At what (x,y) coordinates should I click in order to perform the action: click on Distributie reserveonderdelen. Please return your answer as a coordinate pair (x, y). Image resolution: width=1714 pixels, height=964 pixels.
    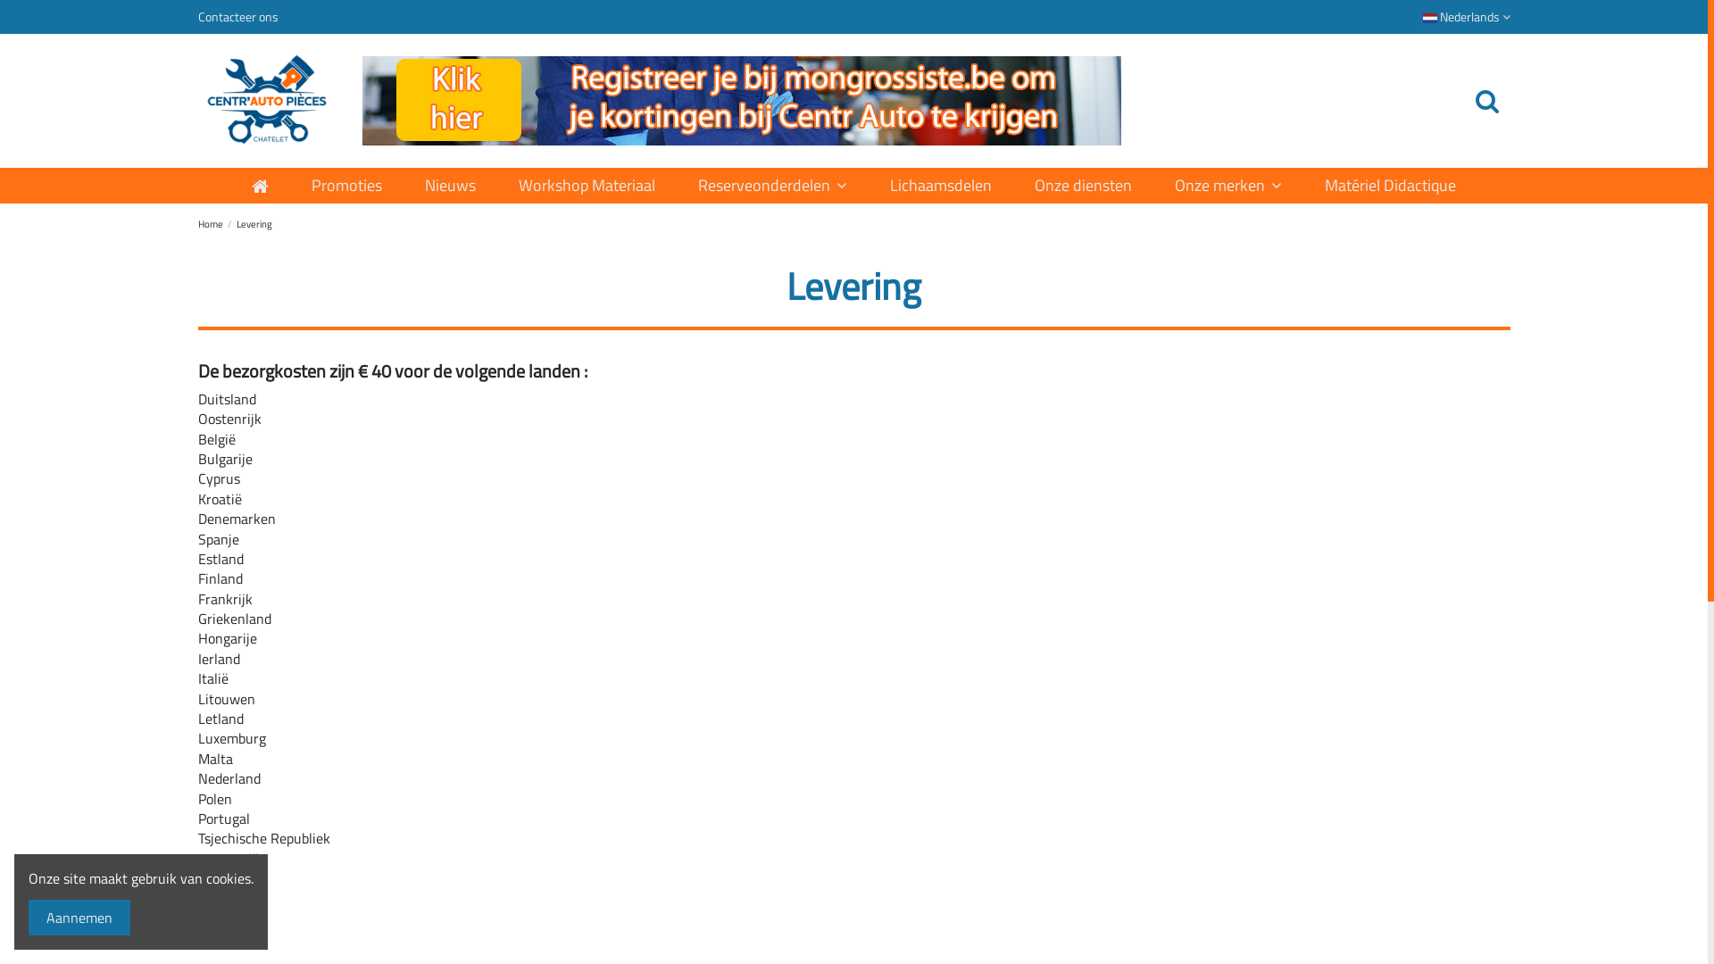
    Looking at the image, I should click on (830, 716).